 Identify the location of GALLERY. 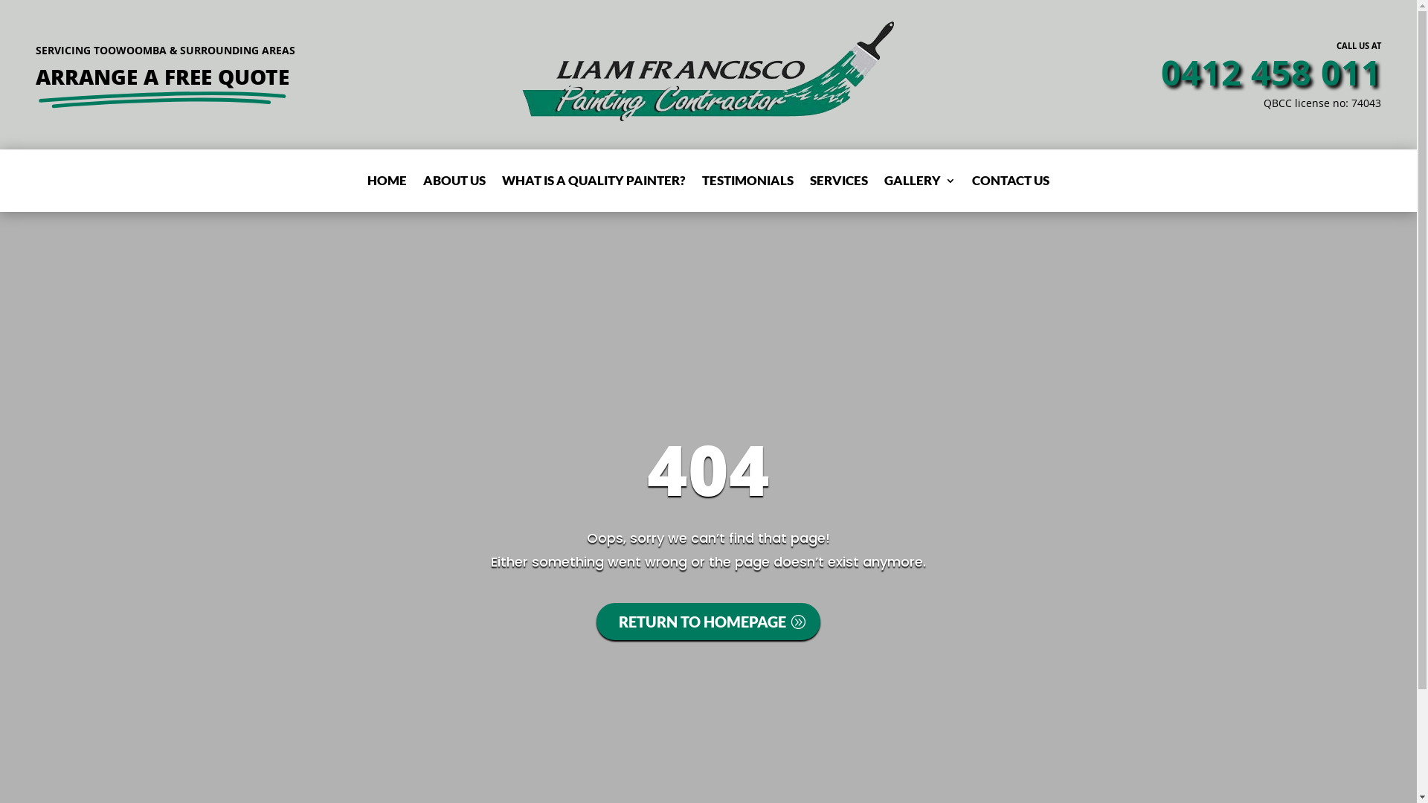
(920, 184).